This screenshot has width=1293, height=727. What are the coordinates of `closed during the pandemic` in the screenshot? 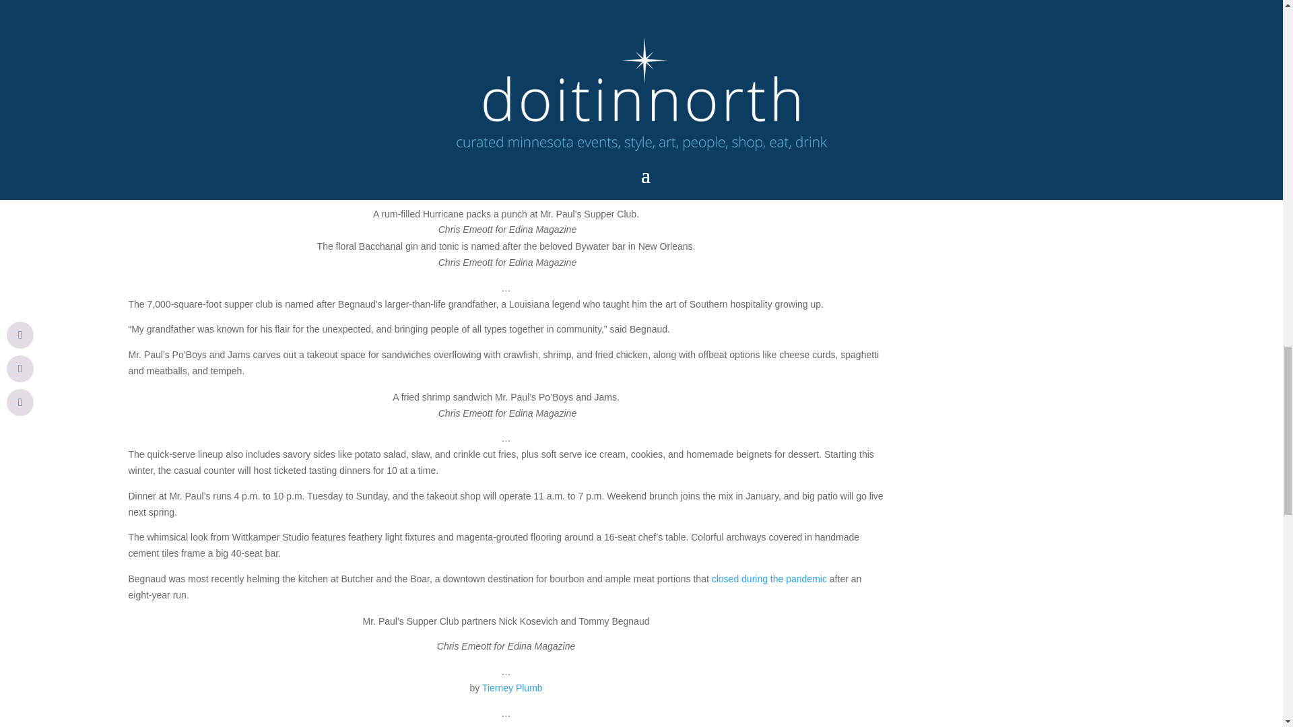 It's located at (769, 579).